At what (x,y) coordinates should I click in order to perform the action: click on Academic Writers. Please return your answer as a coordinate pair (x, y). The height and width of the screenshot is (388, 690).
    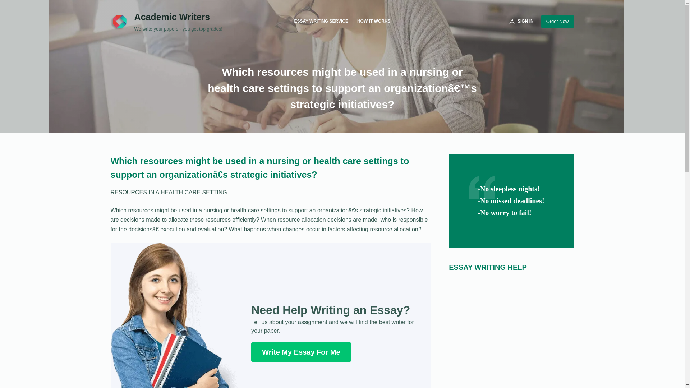
    Looking at the image, I should click on (172, 17).